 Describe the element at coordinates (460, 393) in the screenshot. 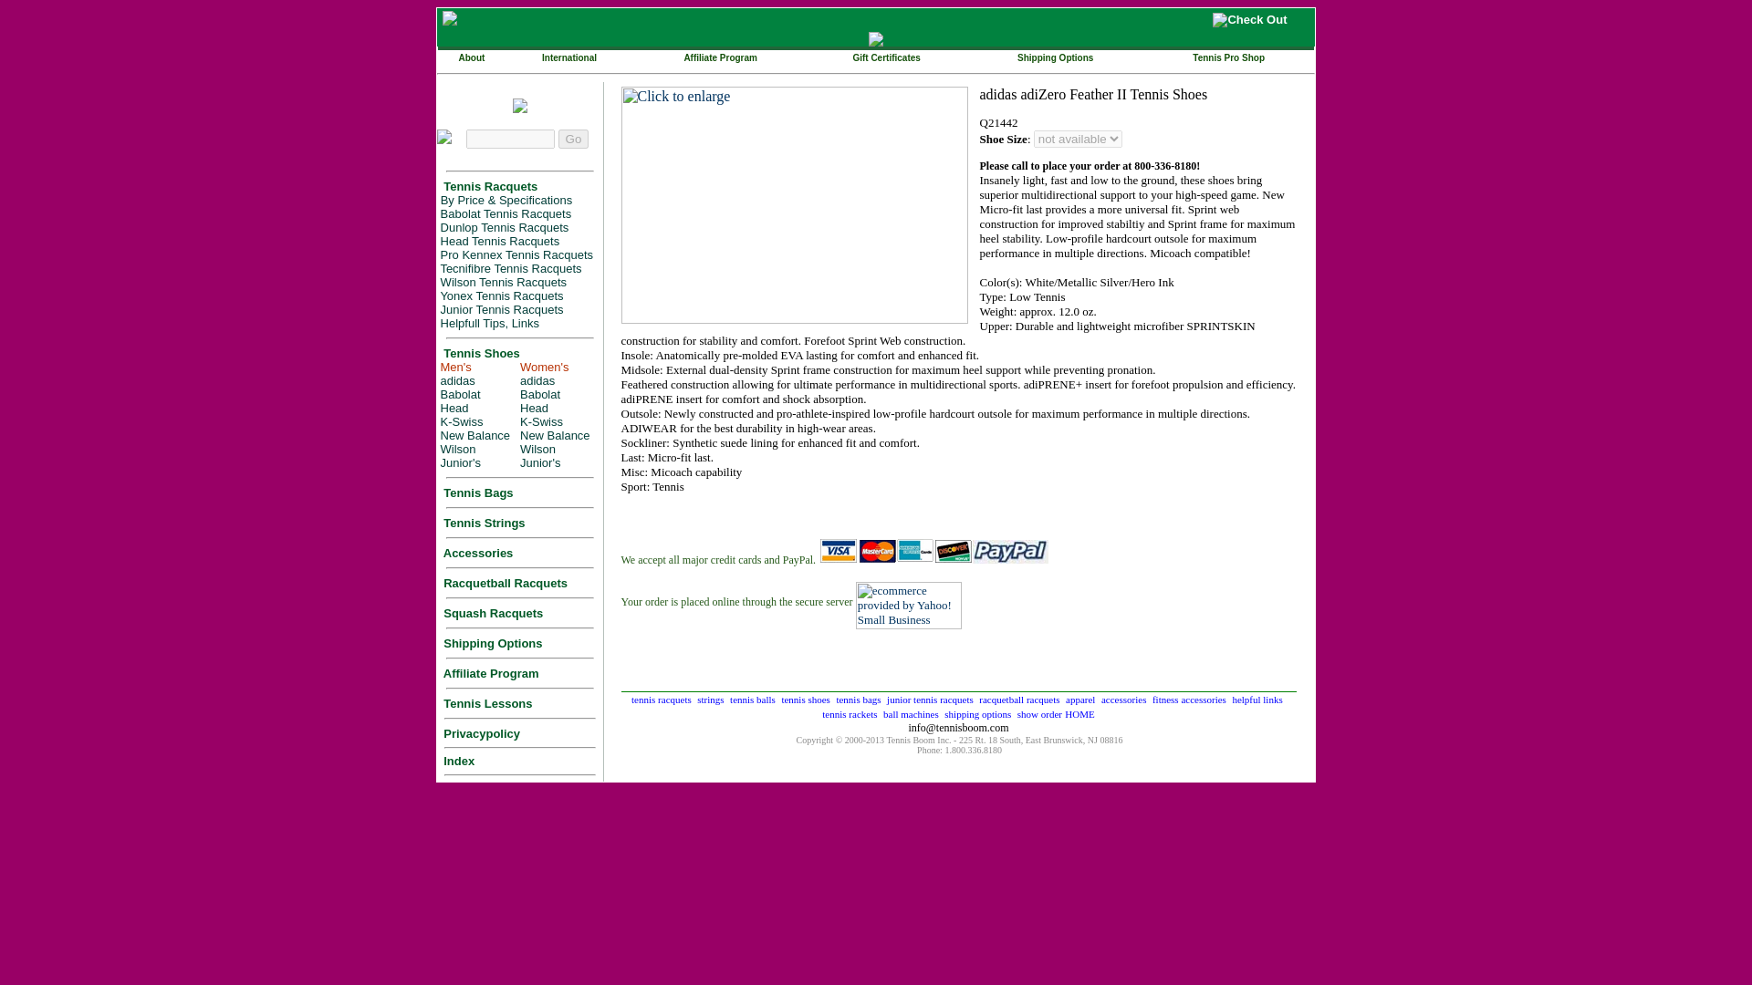

I see `Babolat` at that location.